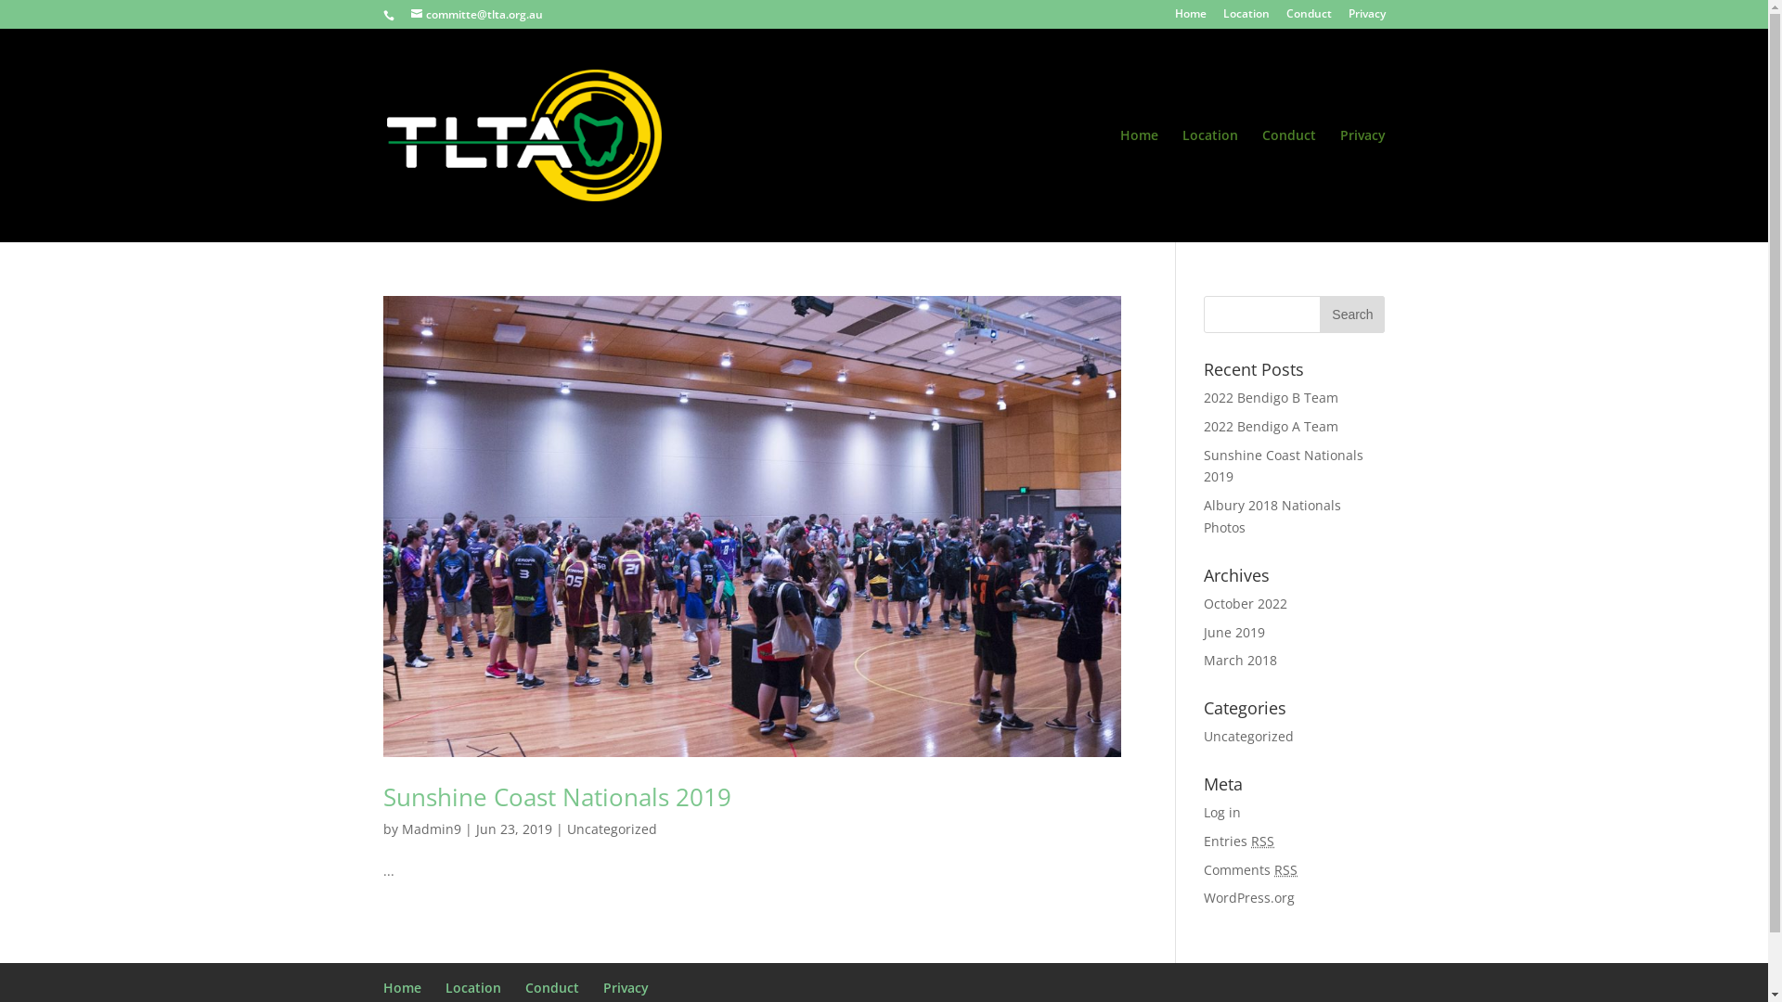 This screenshot has height=1002, width=1782. I want to click on June 2019, so click(1234, 633).